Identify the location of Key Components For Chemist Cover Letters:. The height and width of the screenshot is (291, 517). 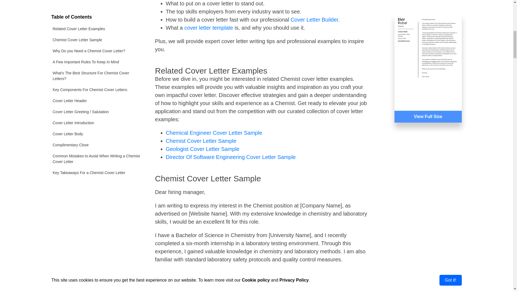
(96, 8).